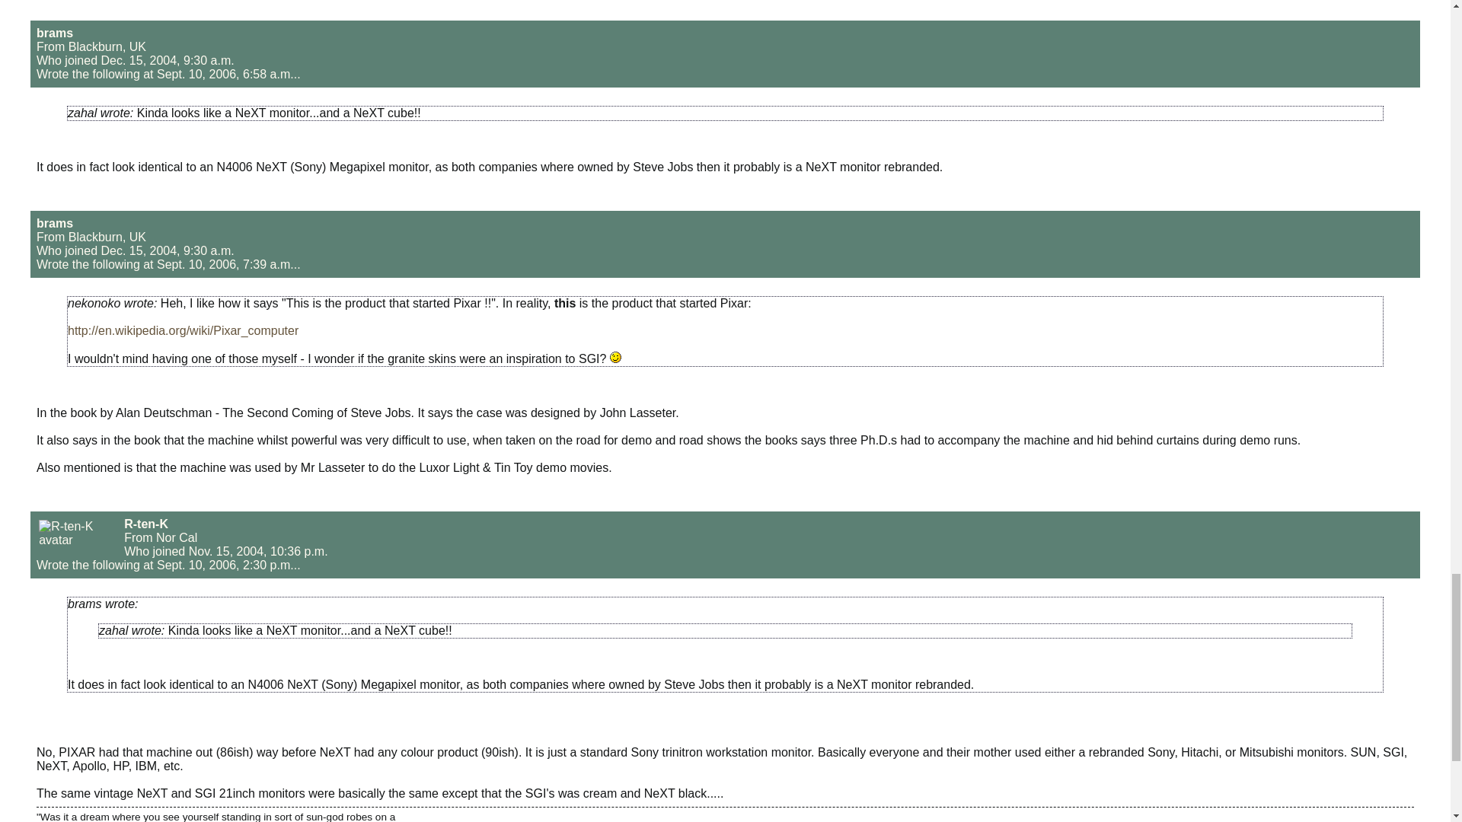 The height and width of the screenshot is (822, 1462). I want to click on R-ten-K, so click(146, 524).